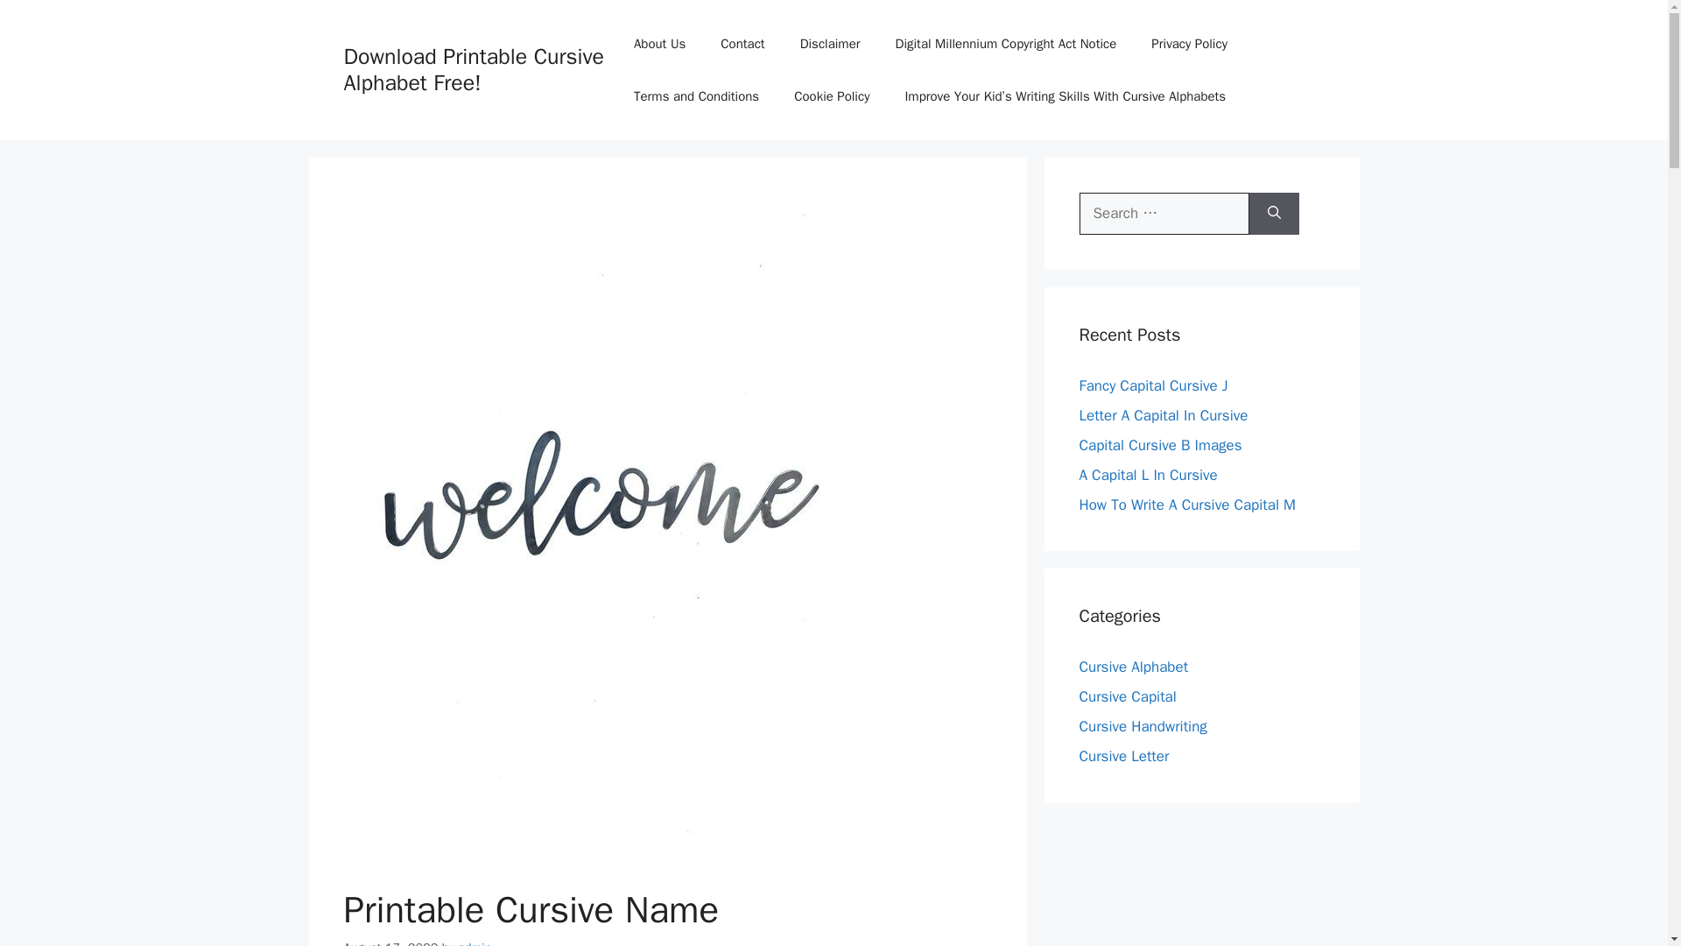 This screenshot has width=1681, height=946. Describe the element at coordinates (830, 44) in the screenshot. I see `Disclaimer` at that location.